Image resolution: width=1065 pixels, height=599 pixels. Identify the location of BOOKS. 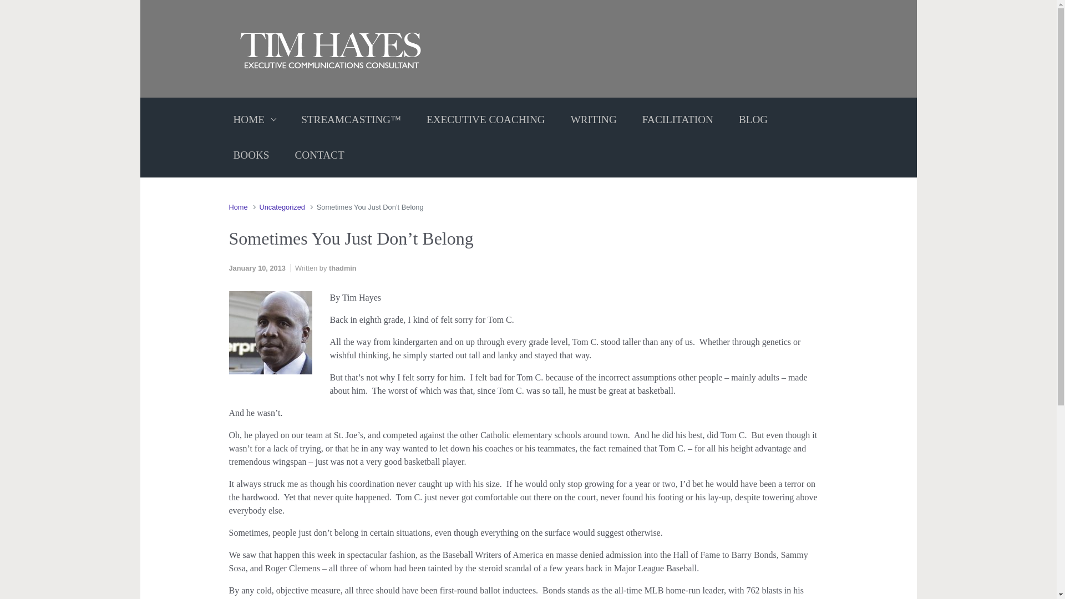
(251, 155).